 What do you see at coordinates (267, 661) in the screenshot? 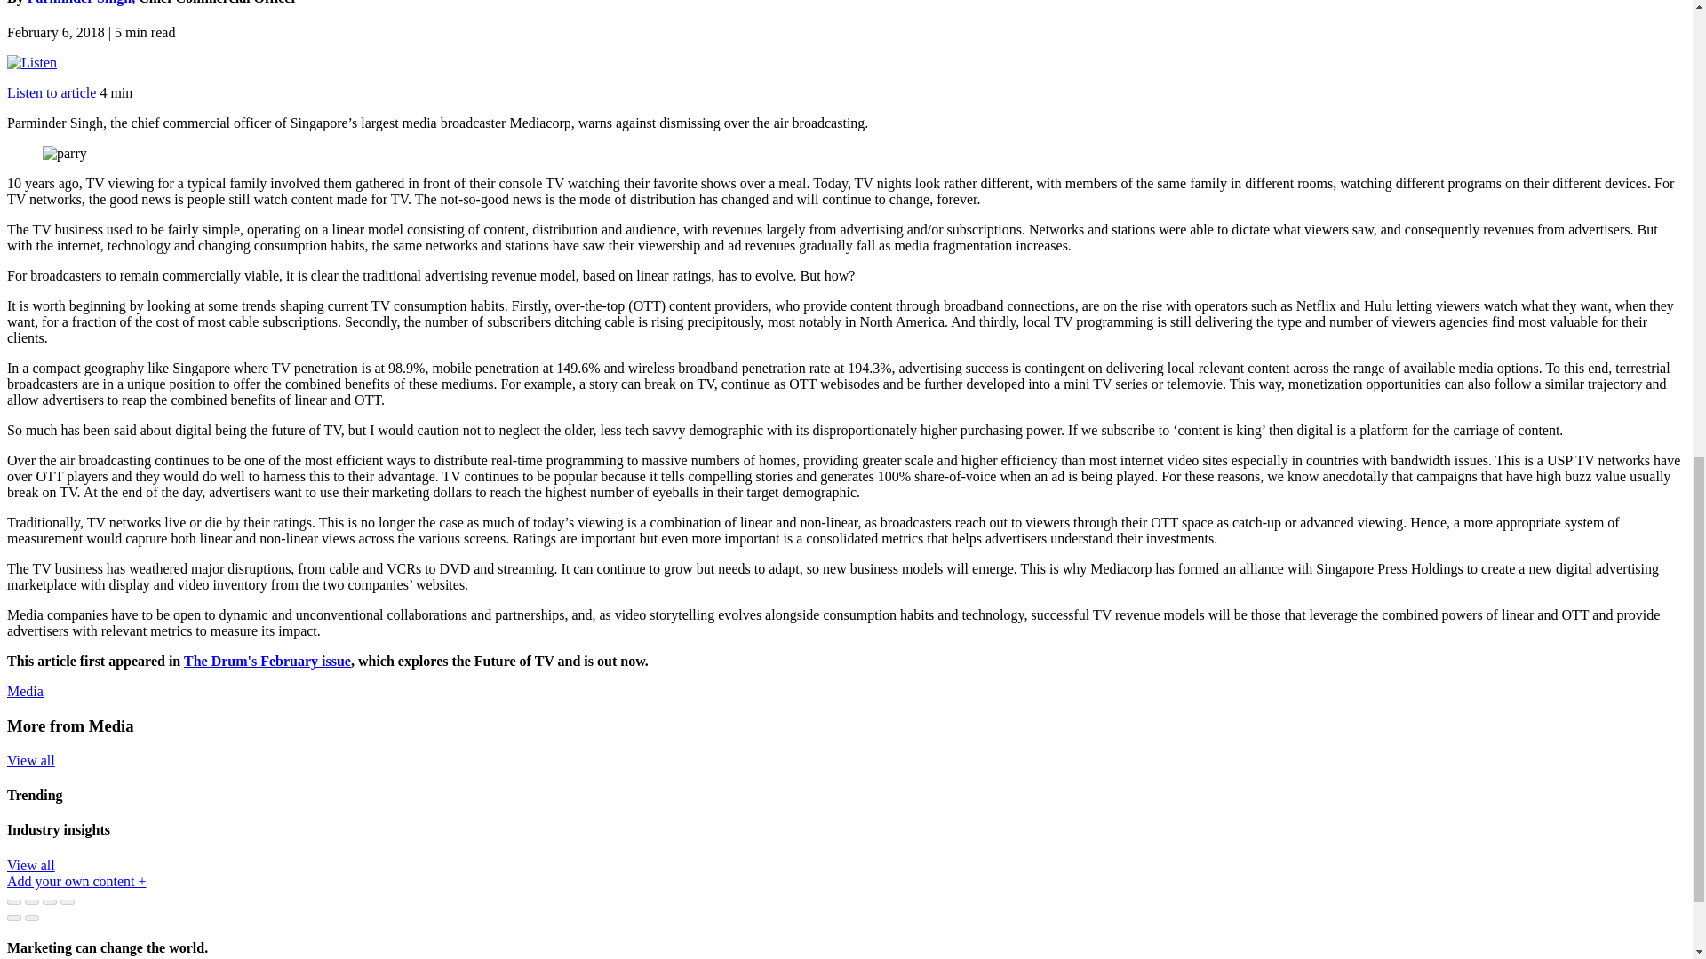
I see `The Drum's February issue` at bounding box center [267, 661].